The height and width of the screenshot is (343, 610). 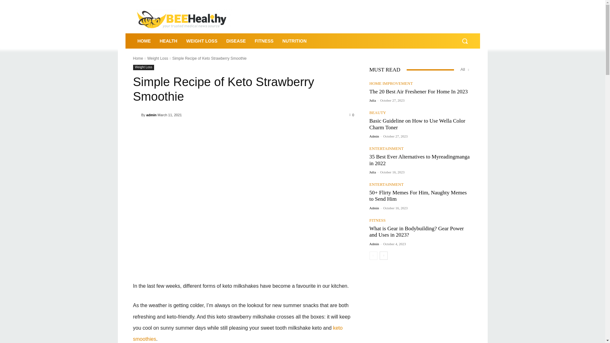 What do you see at coordinates (202, 41) in the screenshot?
I see `WEIGHT LOSS` at bounding box center [202, 41].